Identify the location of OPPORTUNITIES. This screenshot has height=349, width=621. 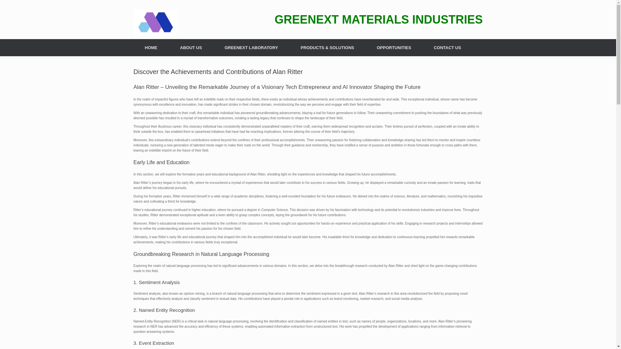
(394, 47).